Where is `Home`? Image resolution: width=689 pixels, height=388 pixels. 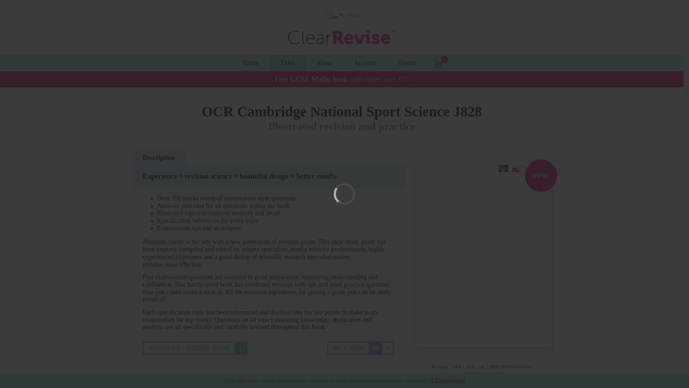 Home is located at coordinates (250, 63).